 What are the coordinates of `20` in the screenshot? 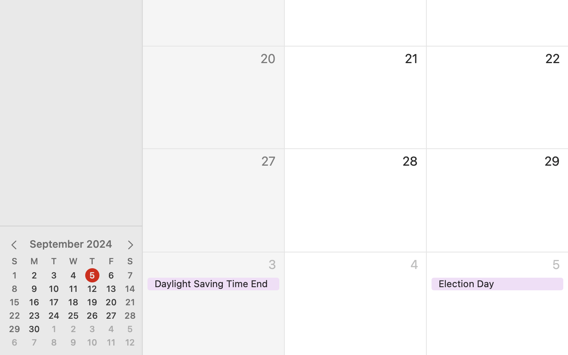 It's located at (111, 303).